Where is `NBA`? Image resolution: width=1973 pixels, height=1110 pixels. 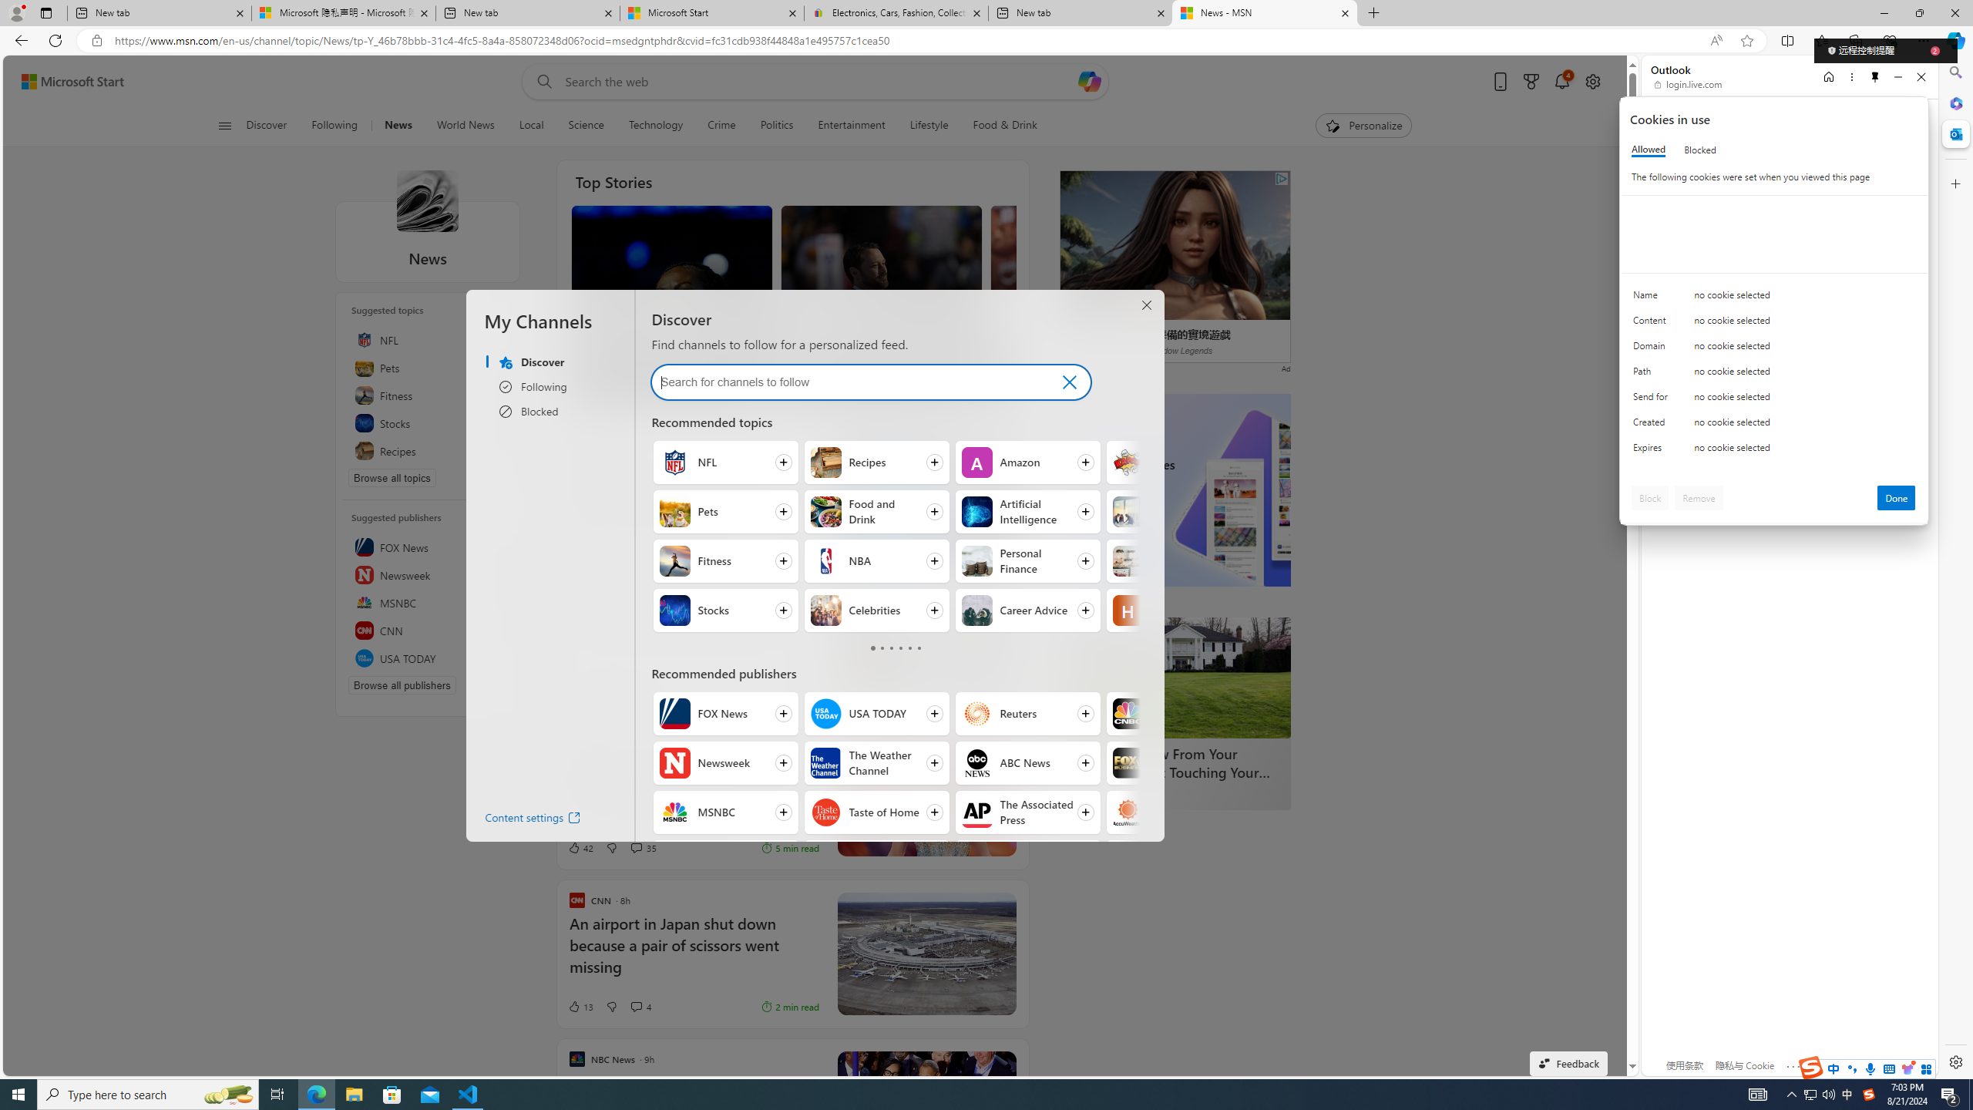 NBA is located at coordinates (826, 561).